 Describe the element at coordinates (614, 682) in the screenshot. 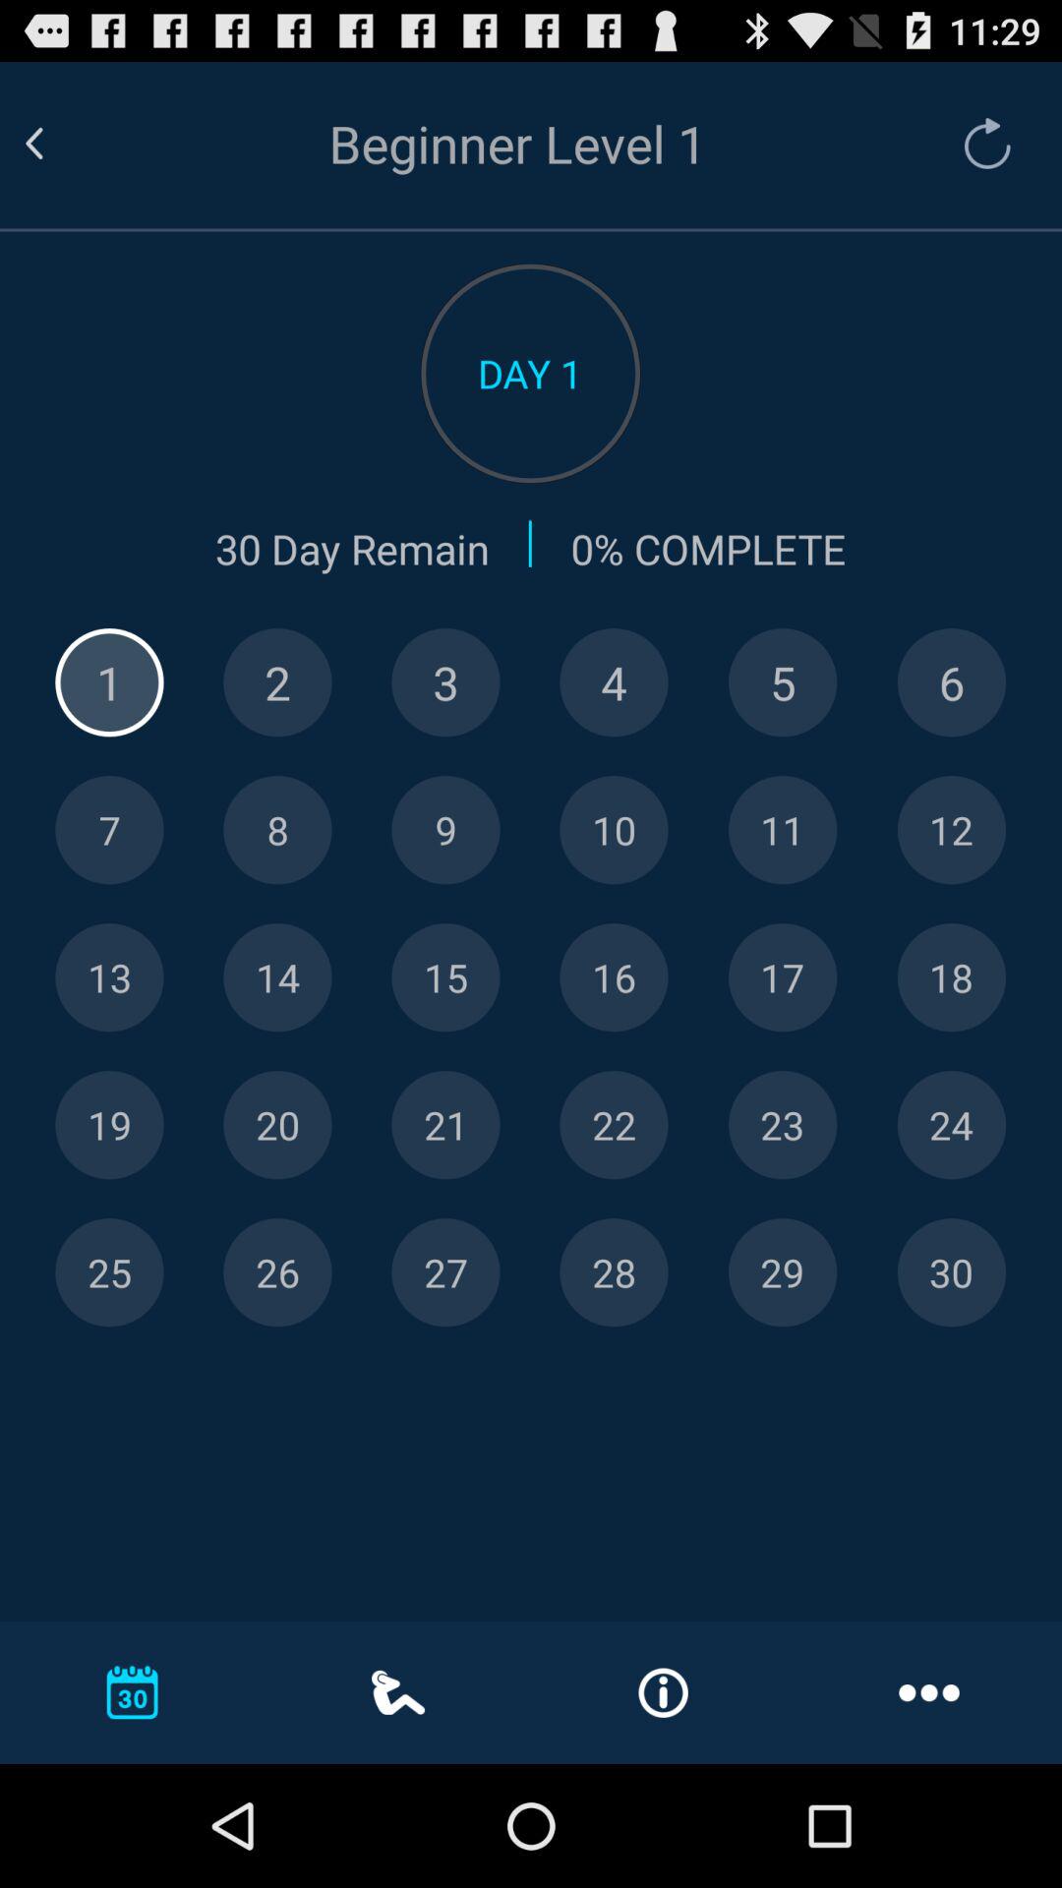

I see `go to day 4` at that location.